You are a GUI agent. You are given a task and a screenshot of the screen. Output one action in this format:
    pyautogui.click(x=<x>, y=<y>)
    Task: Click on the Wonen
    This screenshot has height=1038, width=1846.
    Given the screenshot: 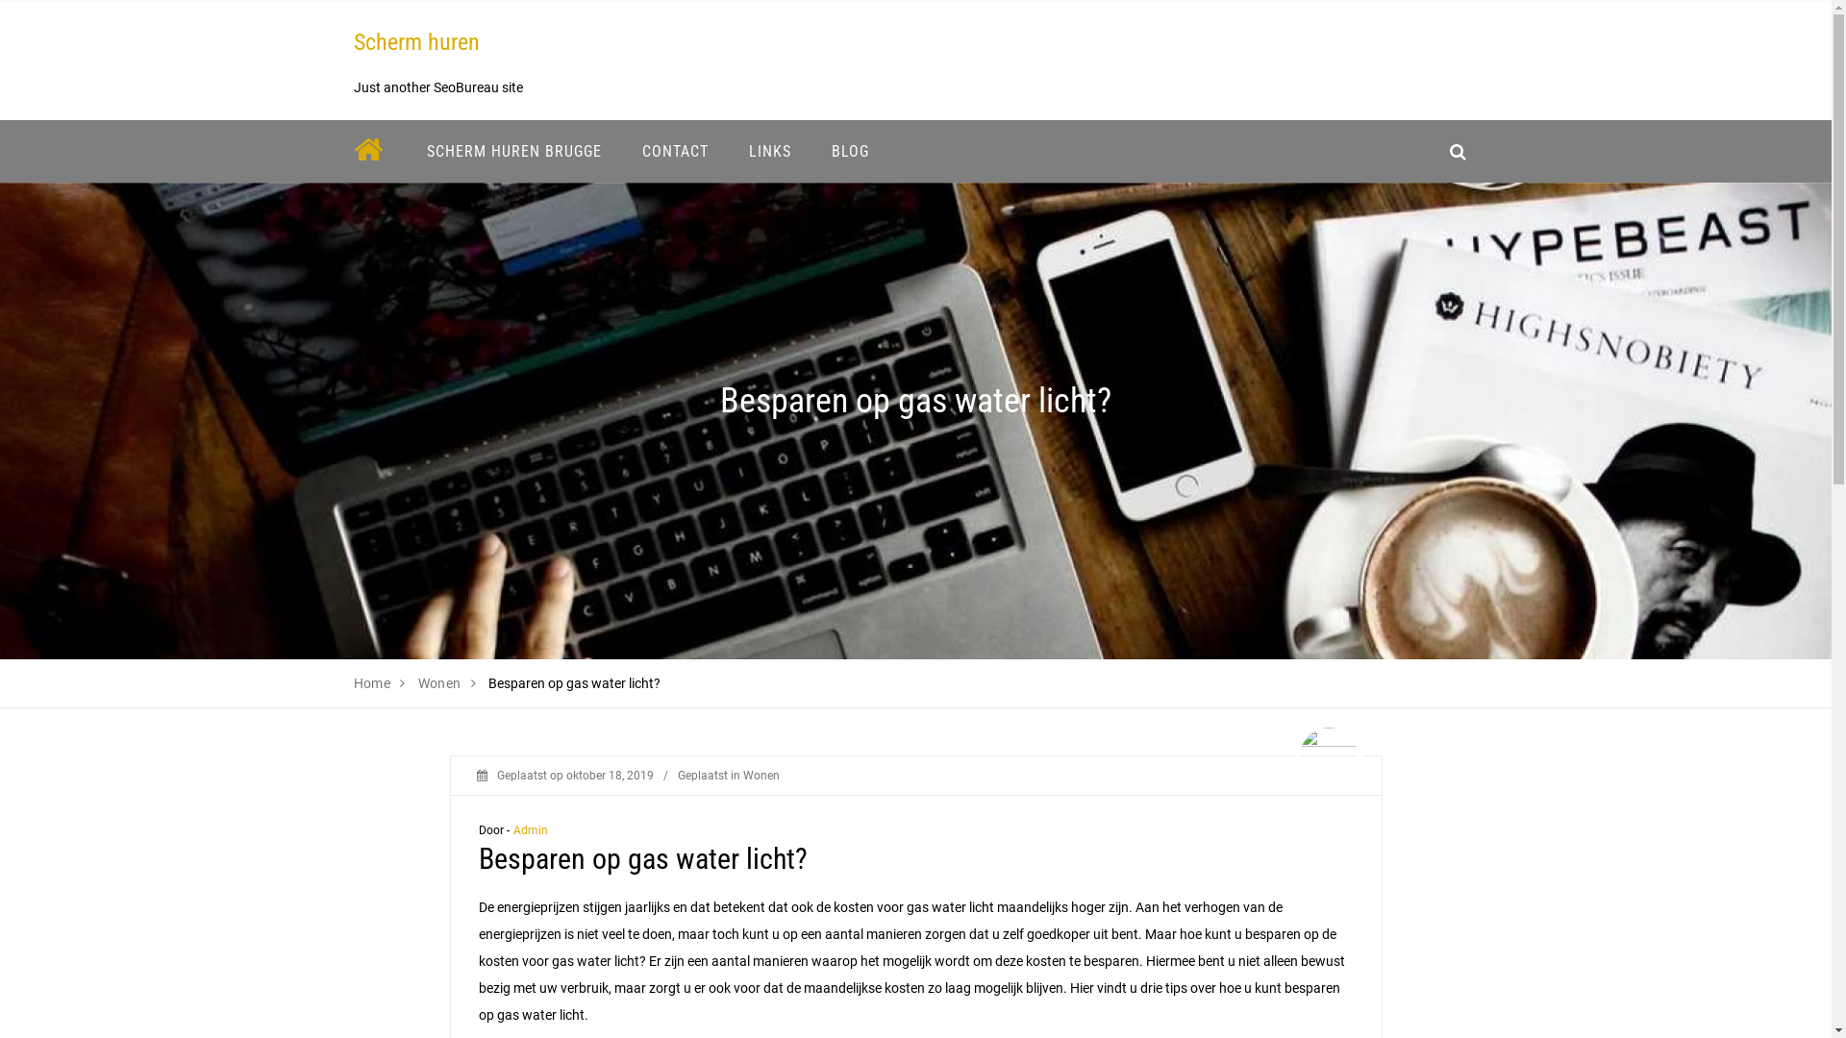 What is the action you would take?
    pyautogui.click(x=761, y=776)
    